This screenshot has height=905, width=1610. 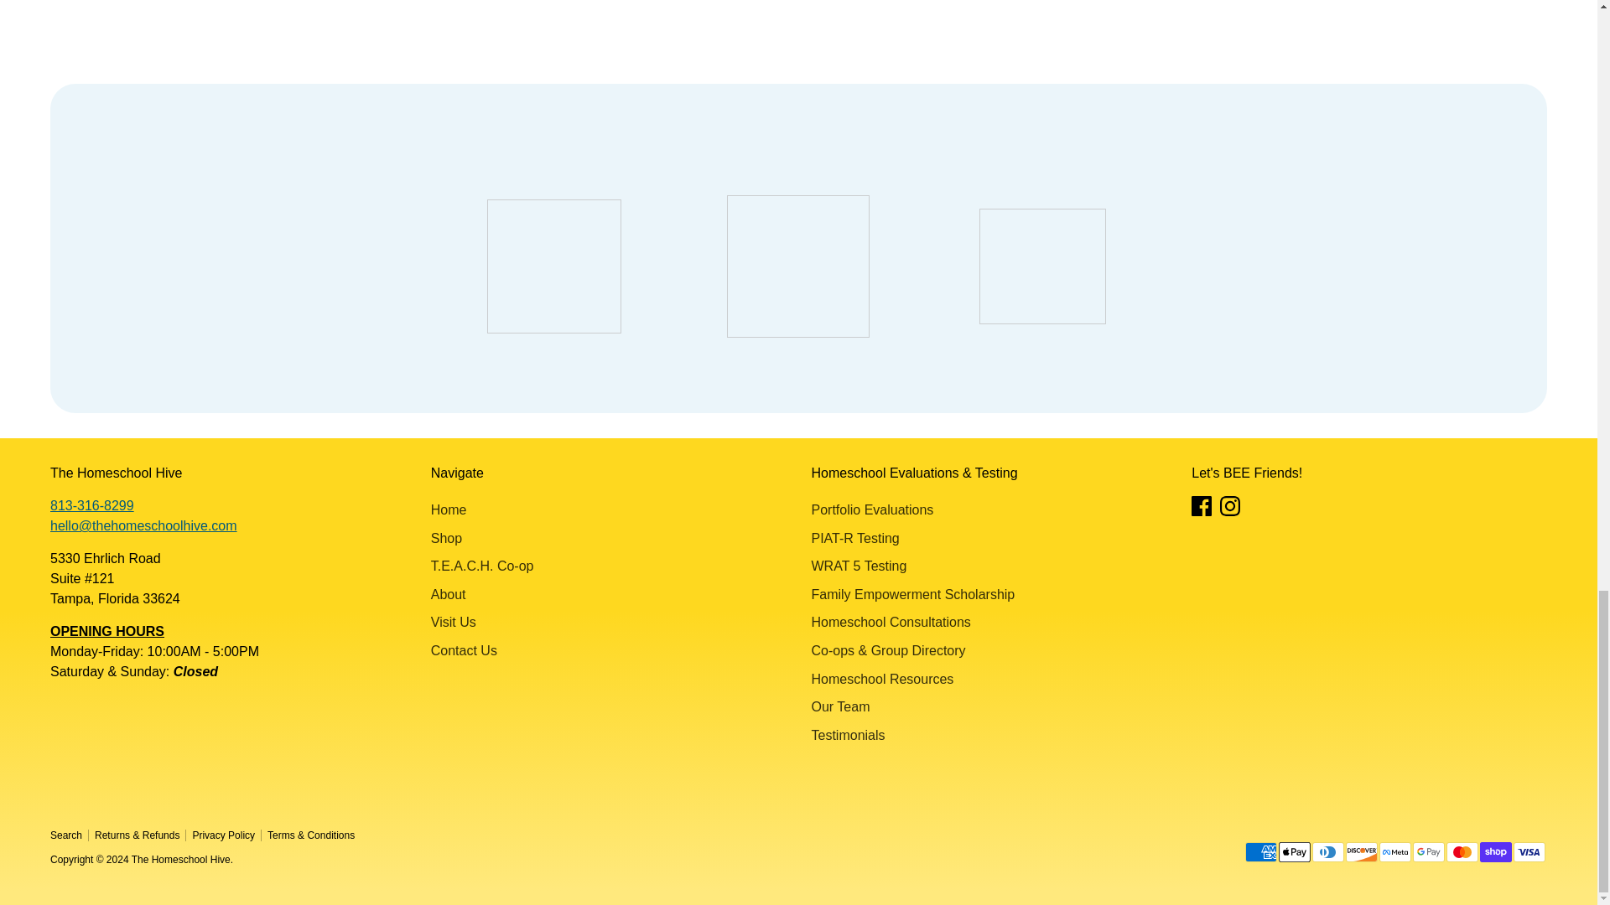 I want to click on Discover, so click(x=1362, y=852).